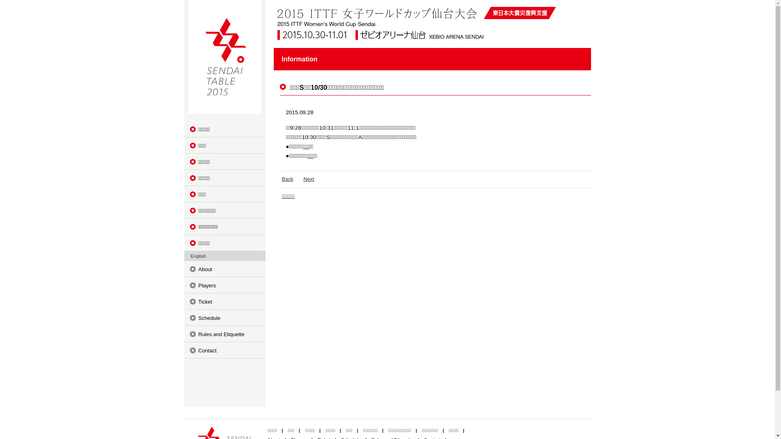 This screenshot has width=781, height=439. I want to click on Information, so click(299, 59).